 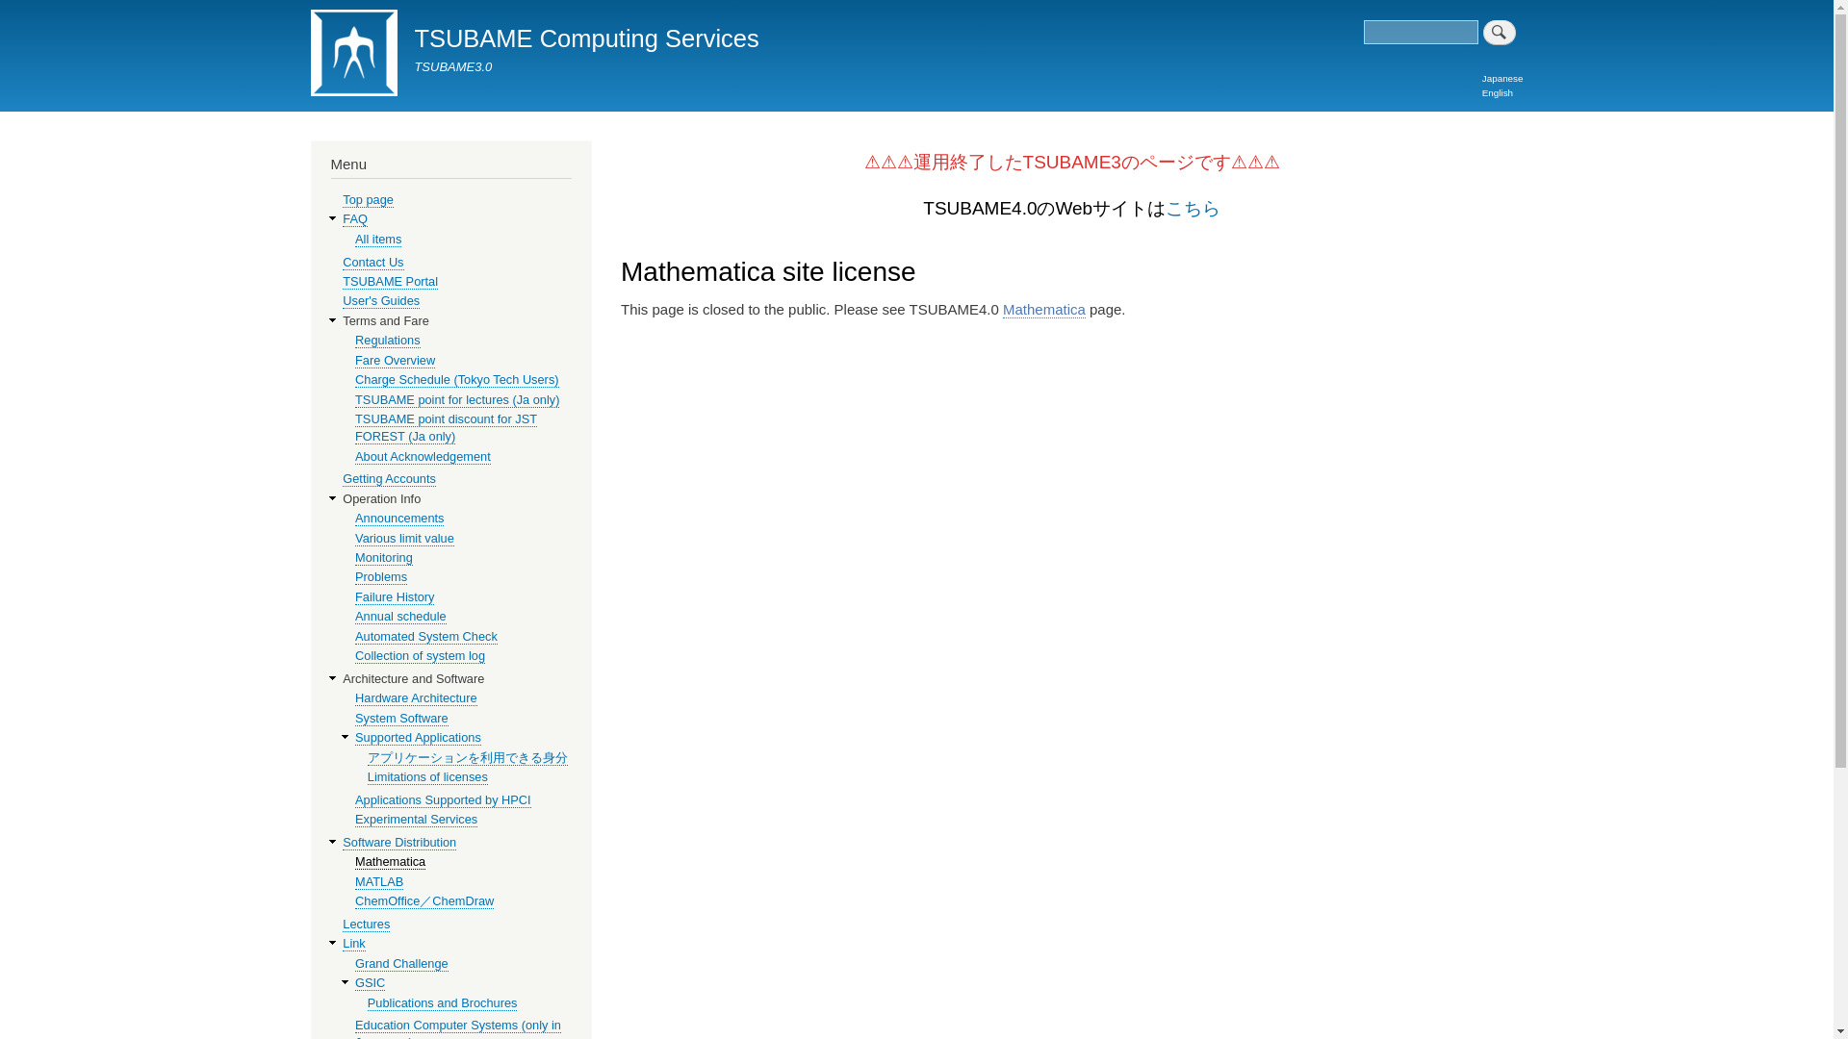 I want to click on Collection of system log, so click(x=420, y=656).